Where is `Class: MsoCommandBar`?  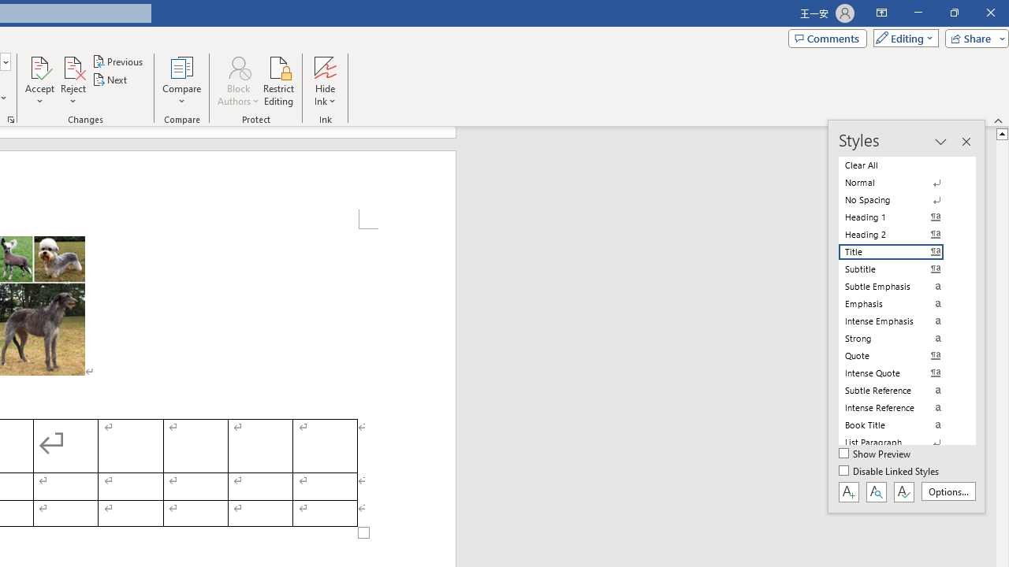 Class: MsoCommandBar is located at coordinates (907, 317).